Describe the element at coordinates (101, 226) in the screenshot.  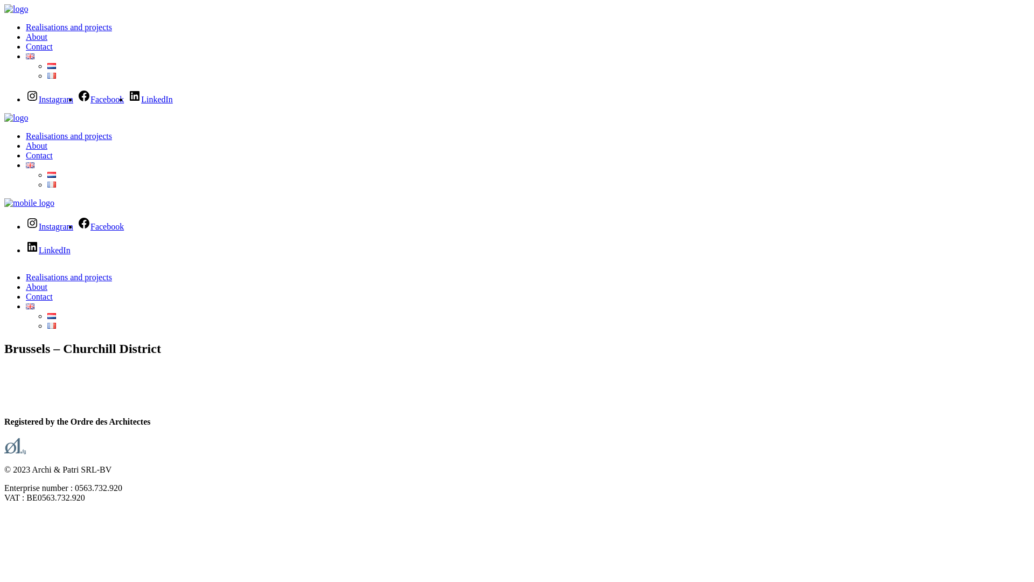
I see `Facebook` at that location.